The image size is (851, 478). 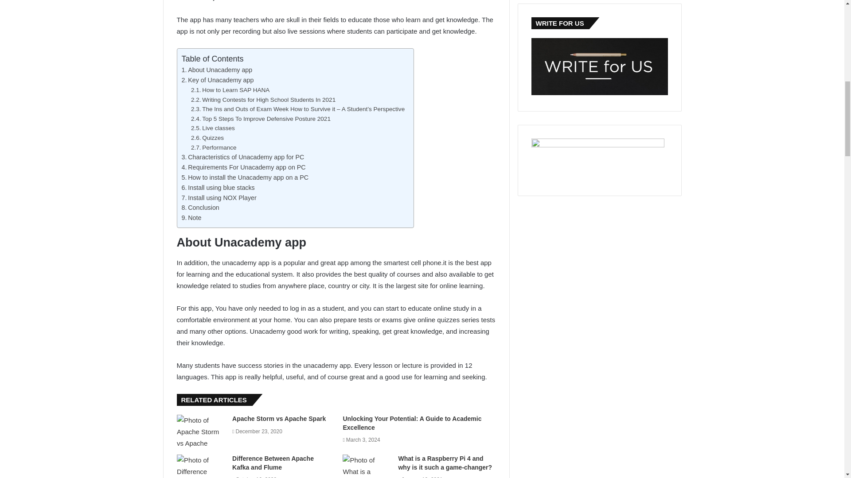 I want to click on Performance, so click(x=214, y=148).